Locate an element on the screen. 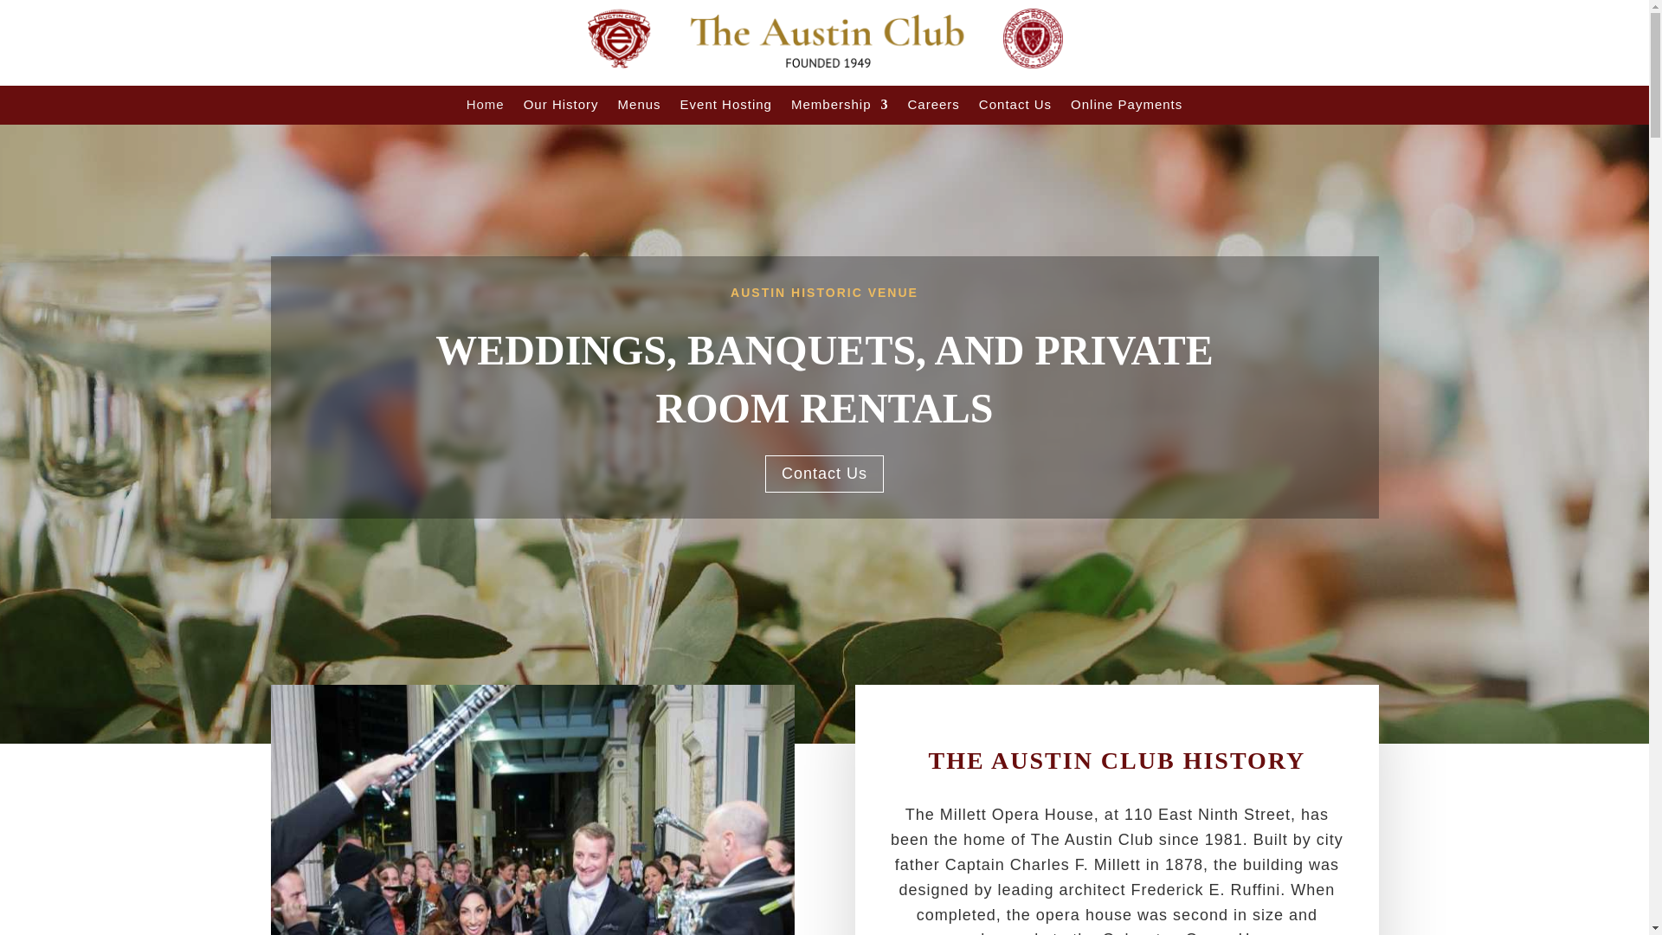 The height and width of the screenshot is (935, 1662). Online Payments is located at coordinates (1125, 107).